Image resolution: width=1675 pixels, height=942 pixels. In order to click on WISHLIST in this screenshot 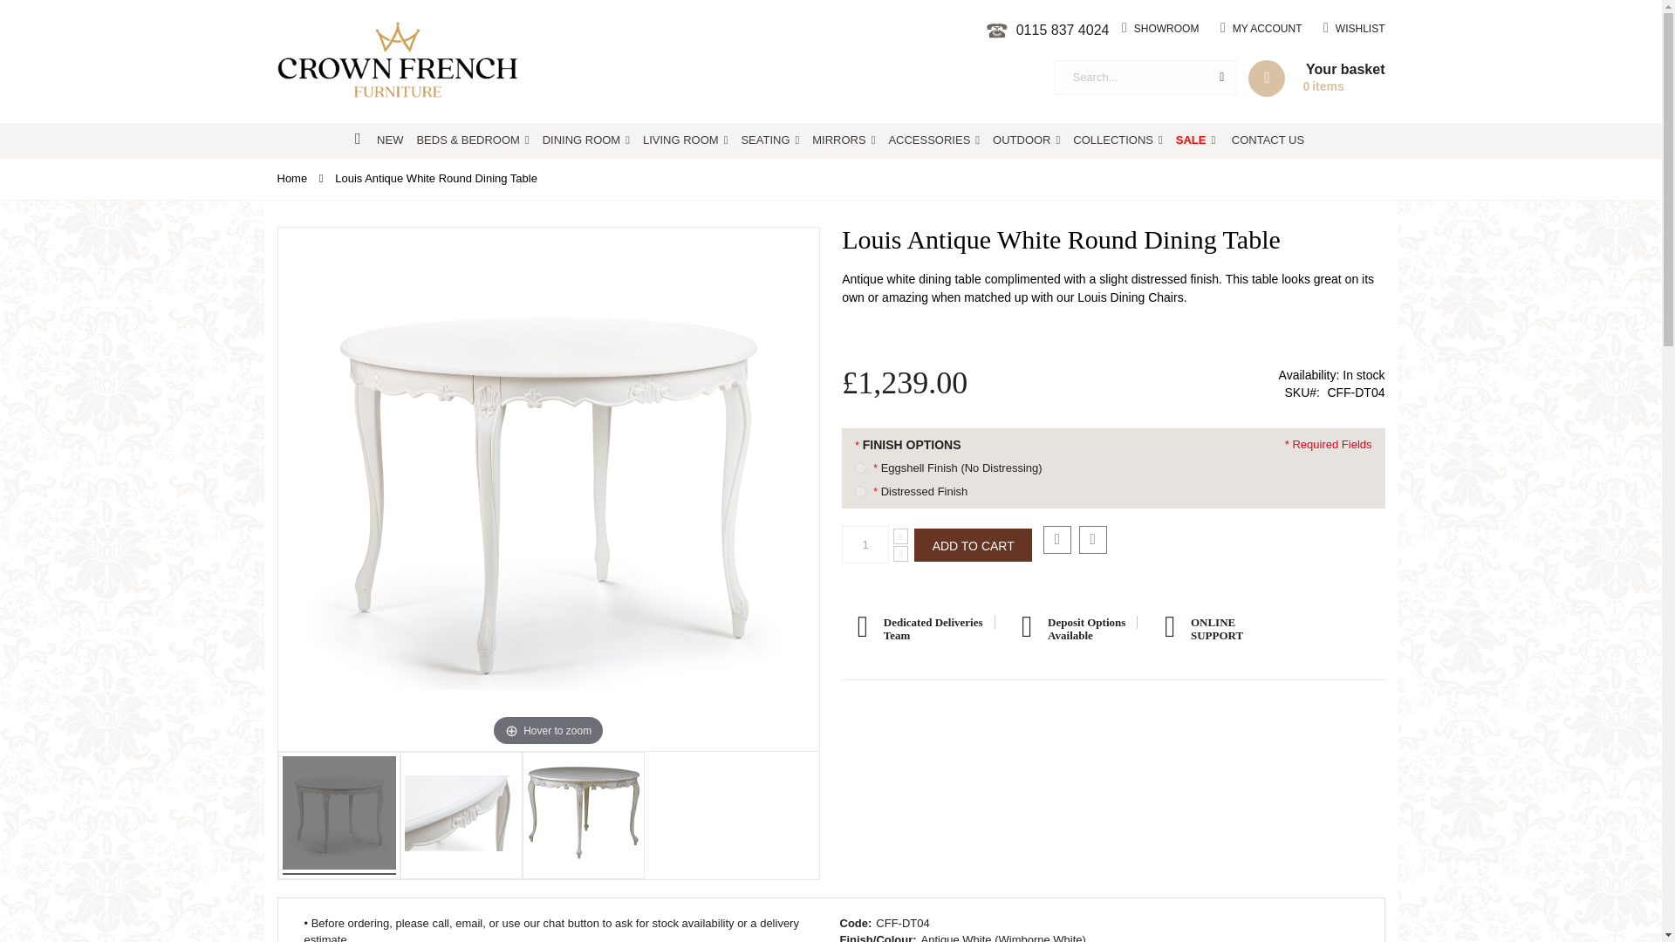, I will do `click(1354, 28)`.